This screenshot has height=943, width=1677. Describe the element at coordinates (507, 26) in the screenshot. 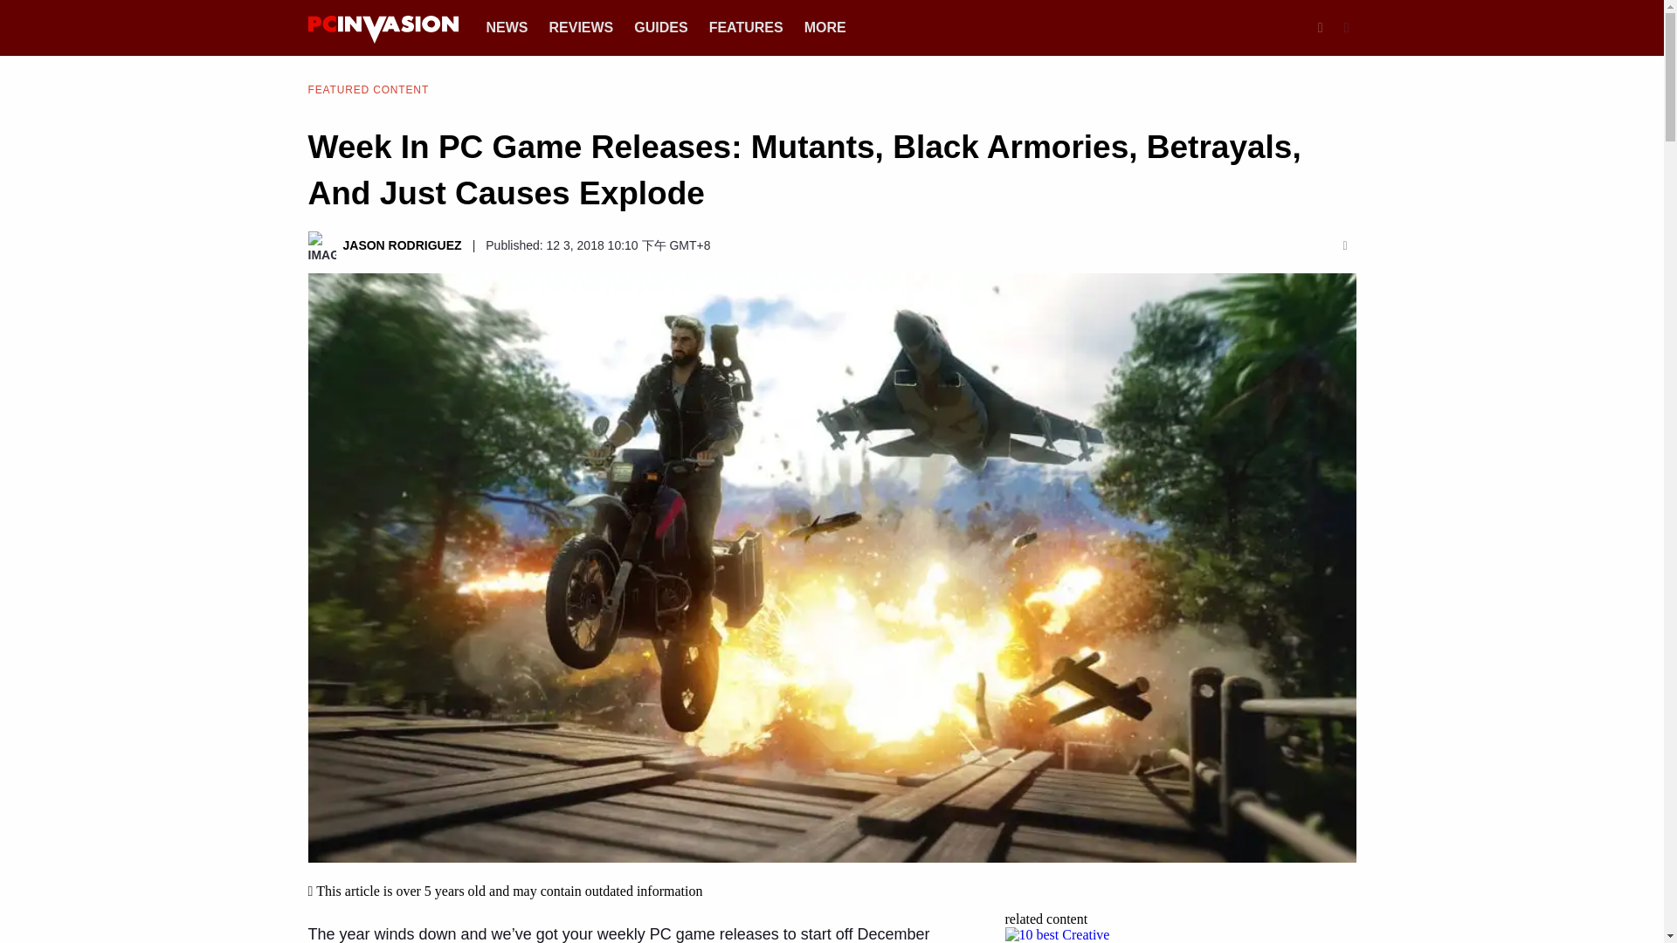

I see `NEWS` at that location.